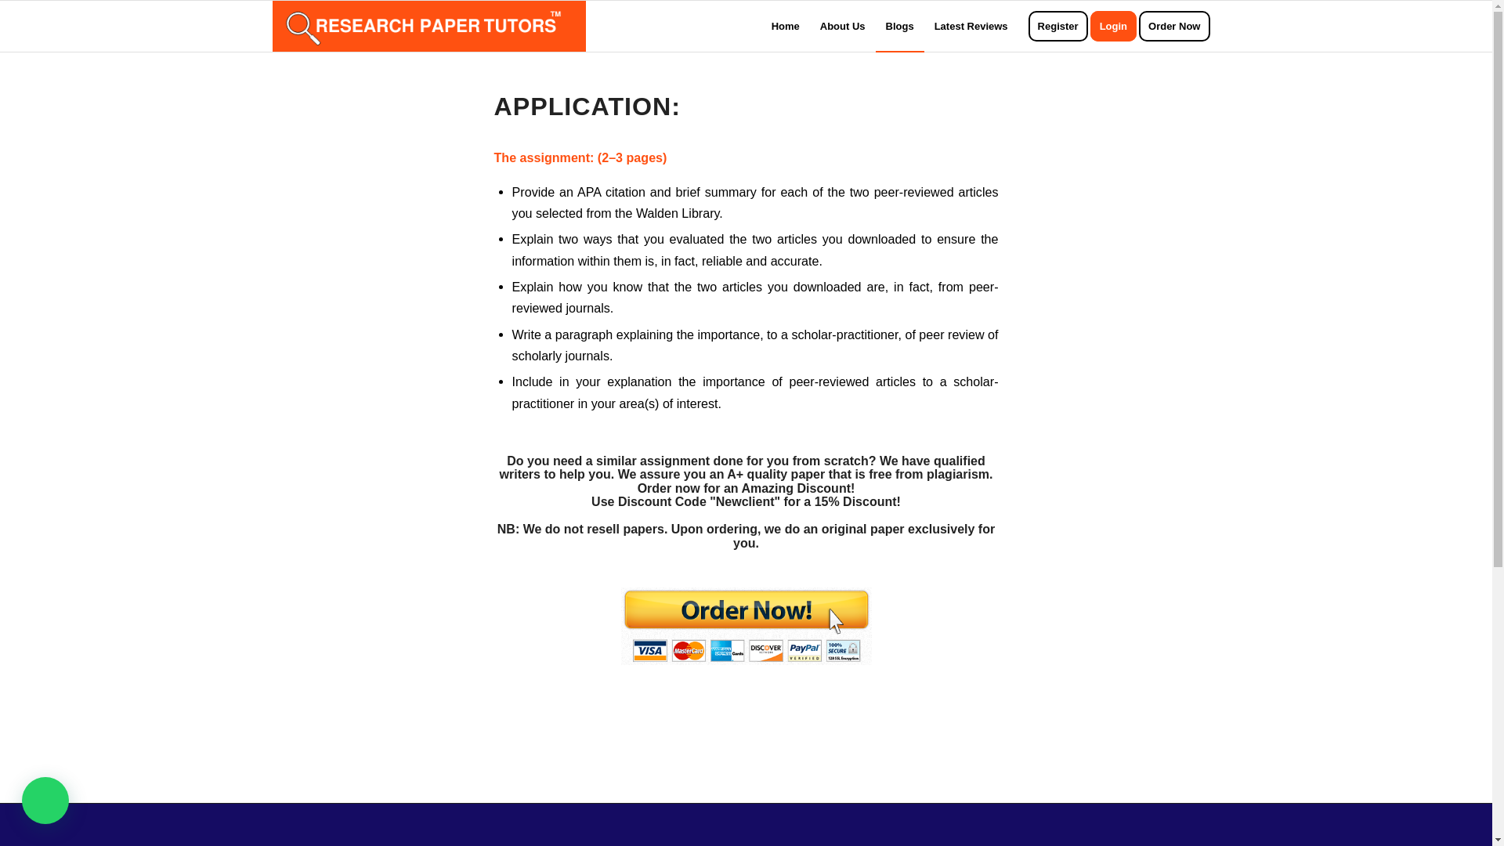 The width and height of the screenshot is (1504, 846). I want to click on Register, so click(1057, 26).